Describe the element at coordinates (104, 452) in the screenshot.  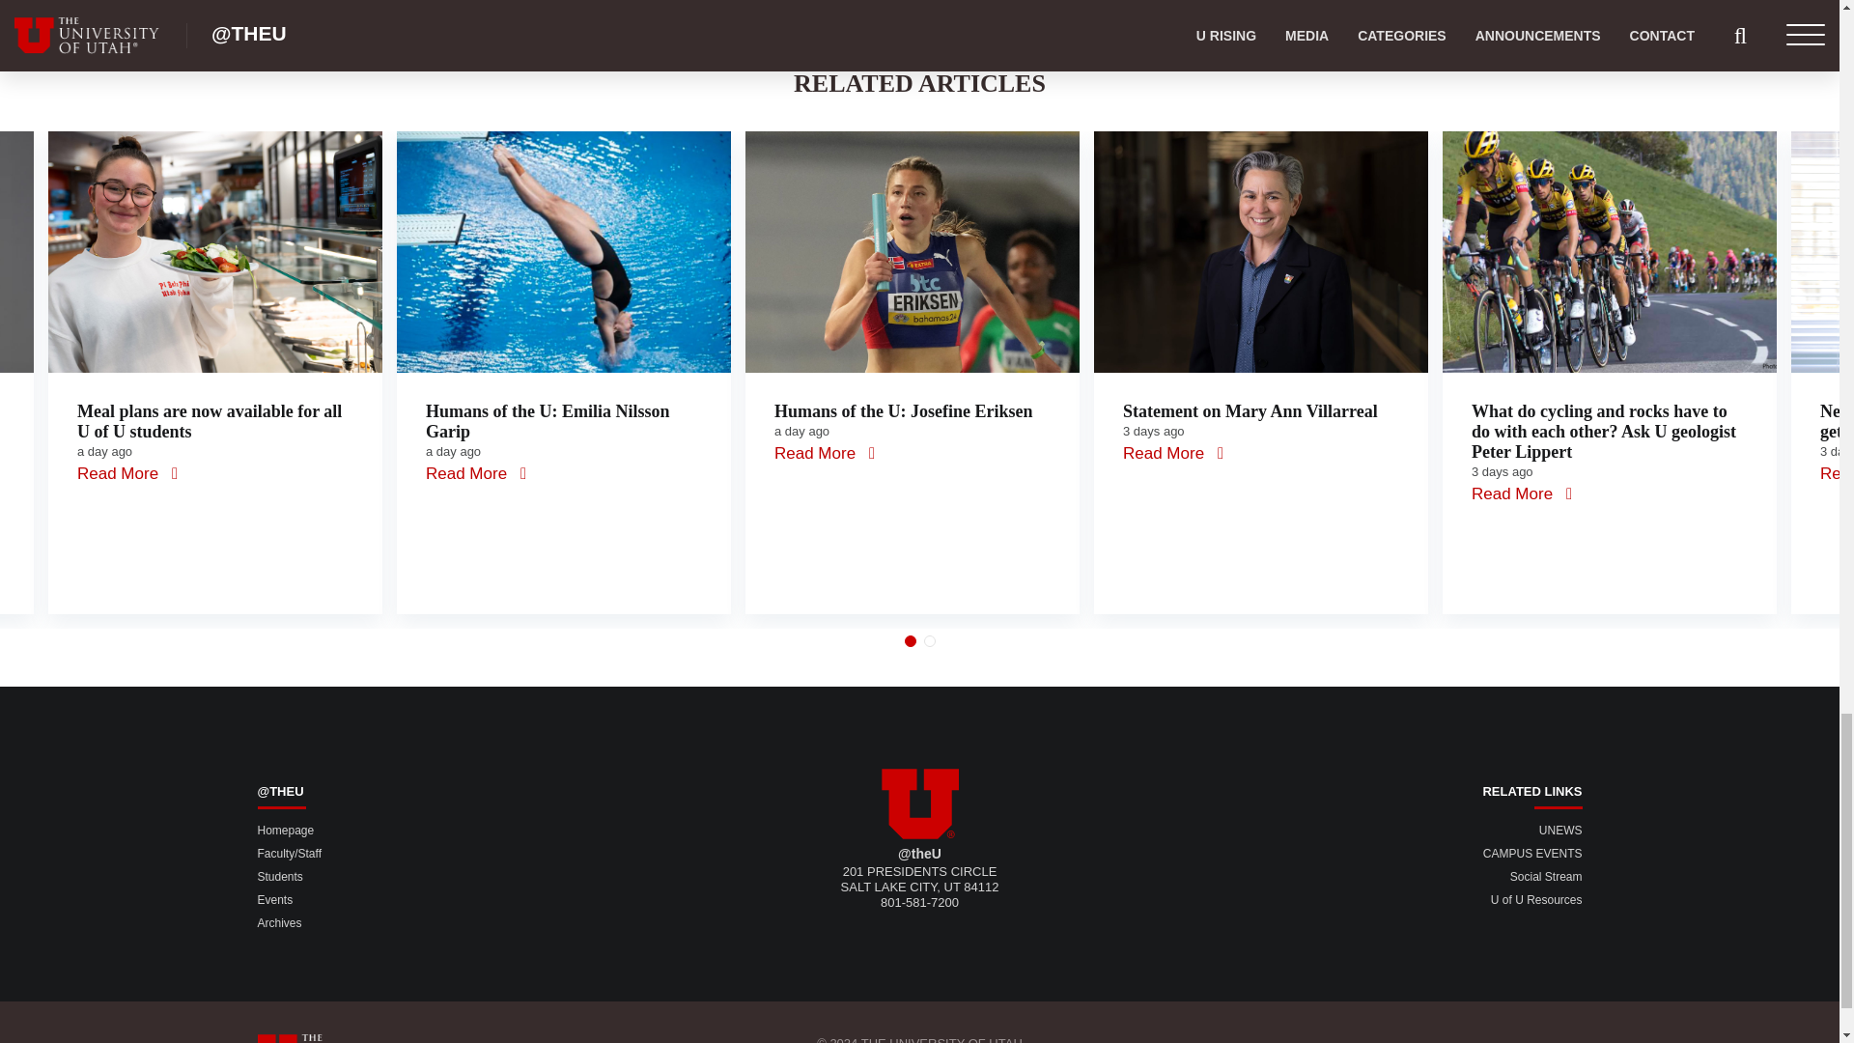
I see `July 17, 2024` at that location.